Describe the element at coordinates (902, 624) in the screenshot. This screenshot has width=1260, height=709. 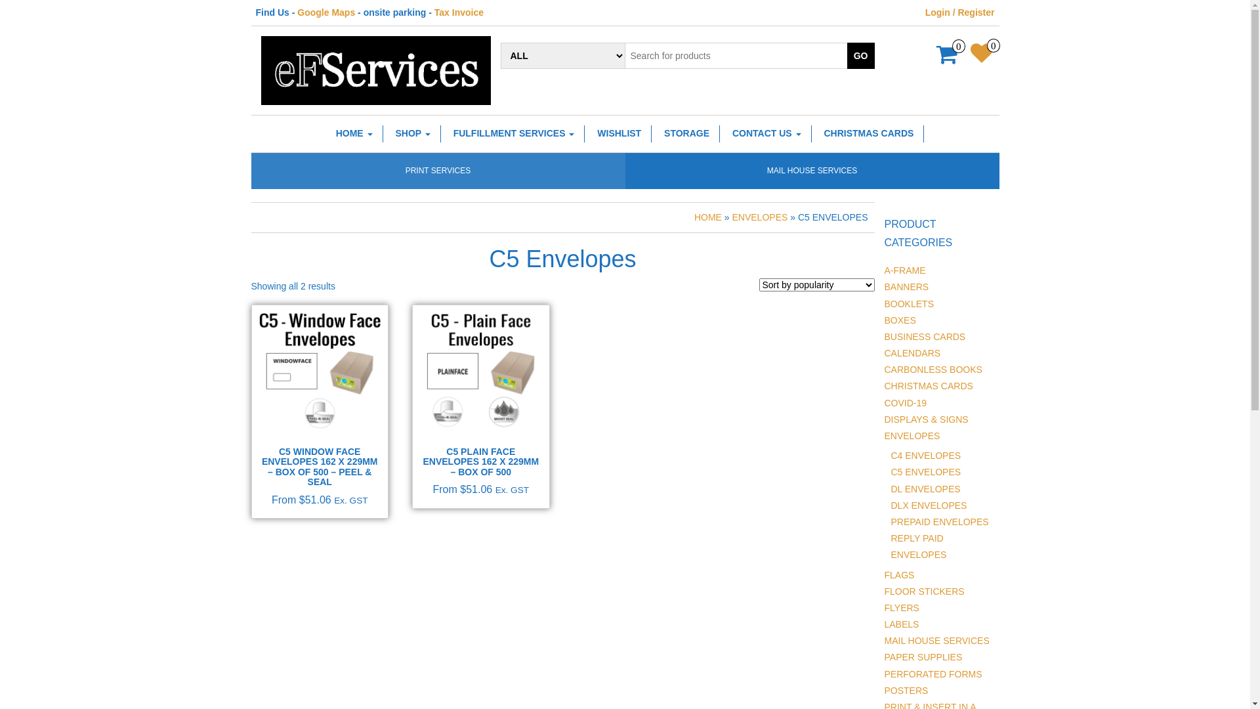
I see `LABELS` at that location.